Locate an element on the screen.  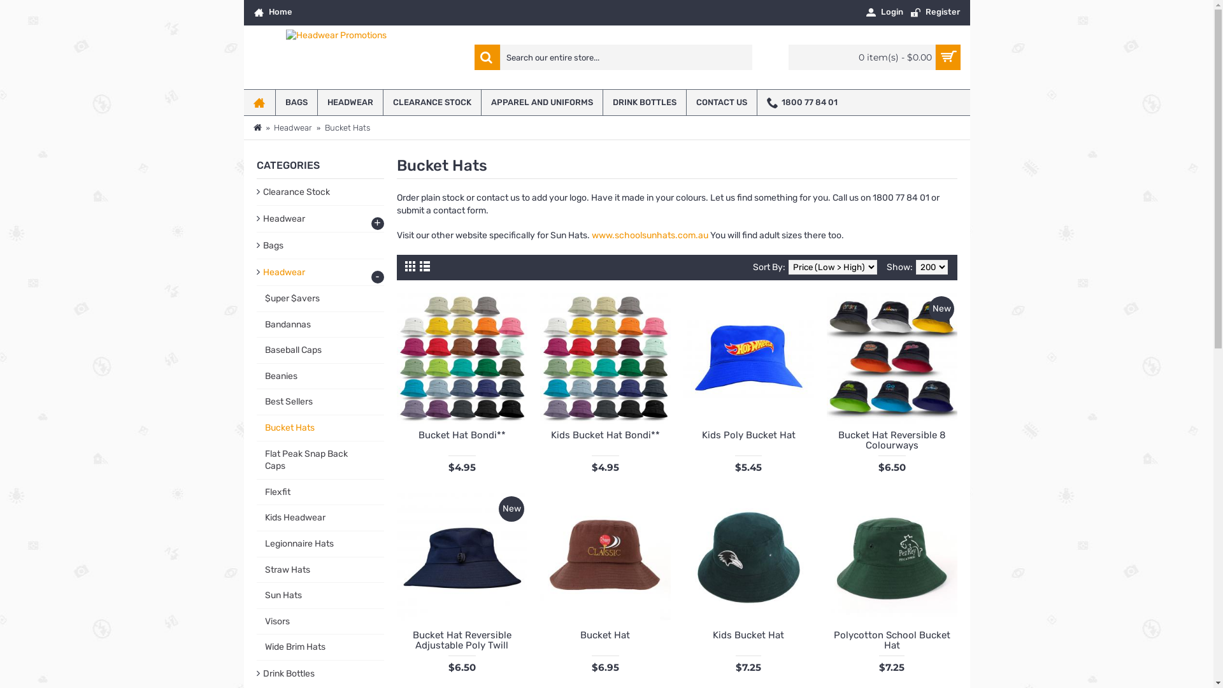
Kids Poly Bucket Hat is located at coordinates (748, 434).